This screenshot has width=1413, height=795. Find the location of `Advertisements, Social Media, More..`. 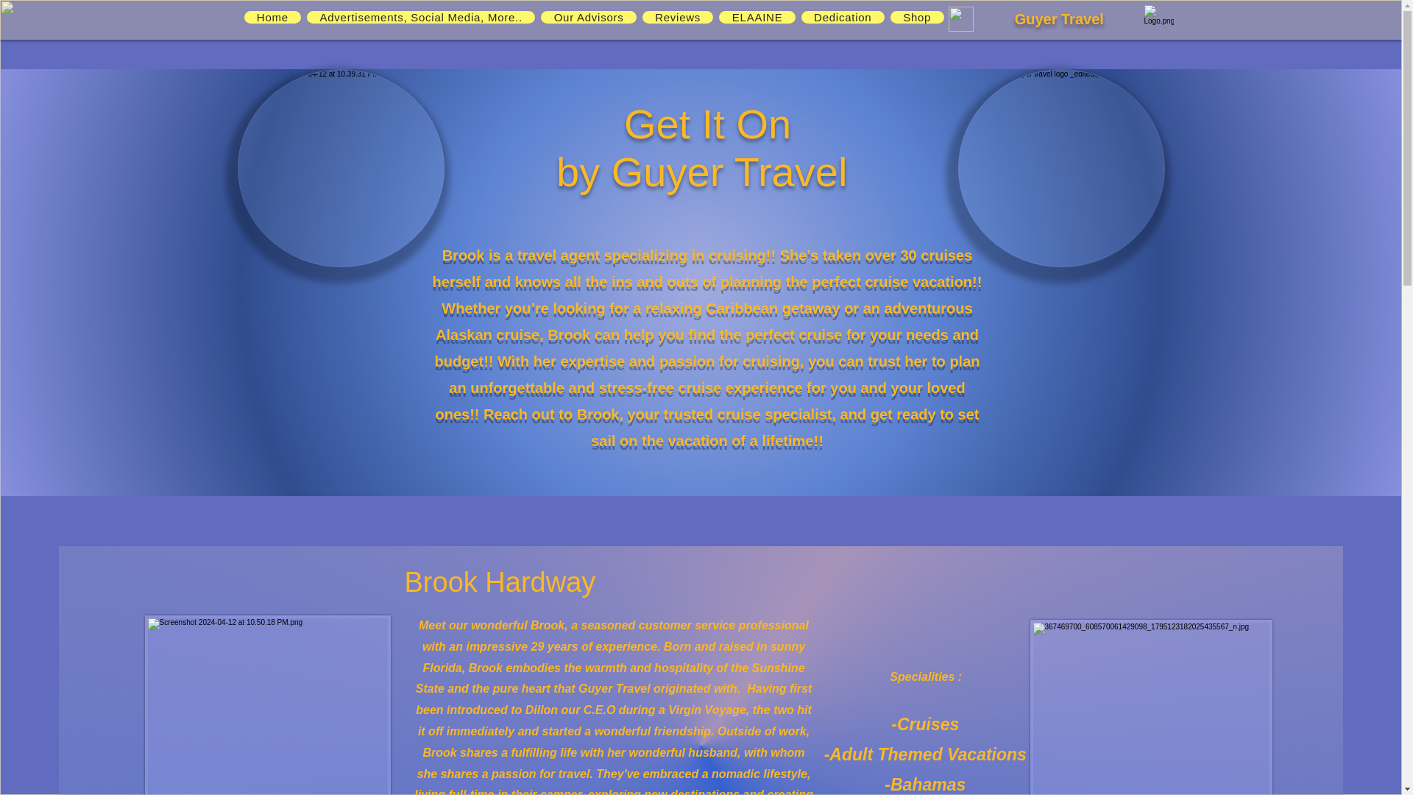

Advertisements, Social Media, More.. is located at coordinates (421, 18).